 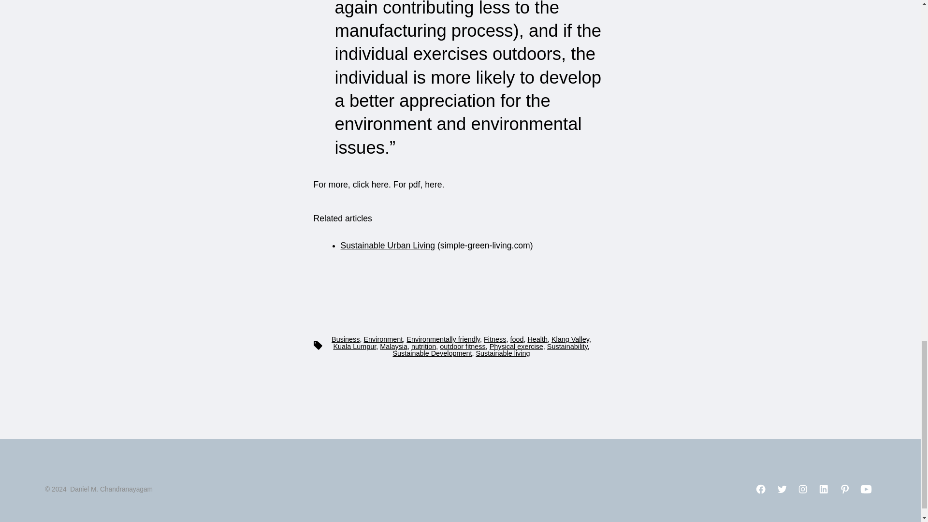 What do you see at coordinates (383, 339) in the screenshot?
I see `Environment` at bounding box center [383, 339].